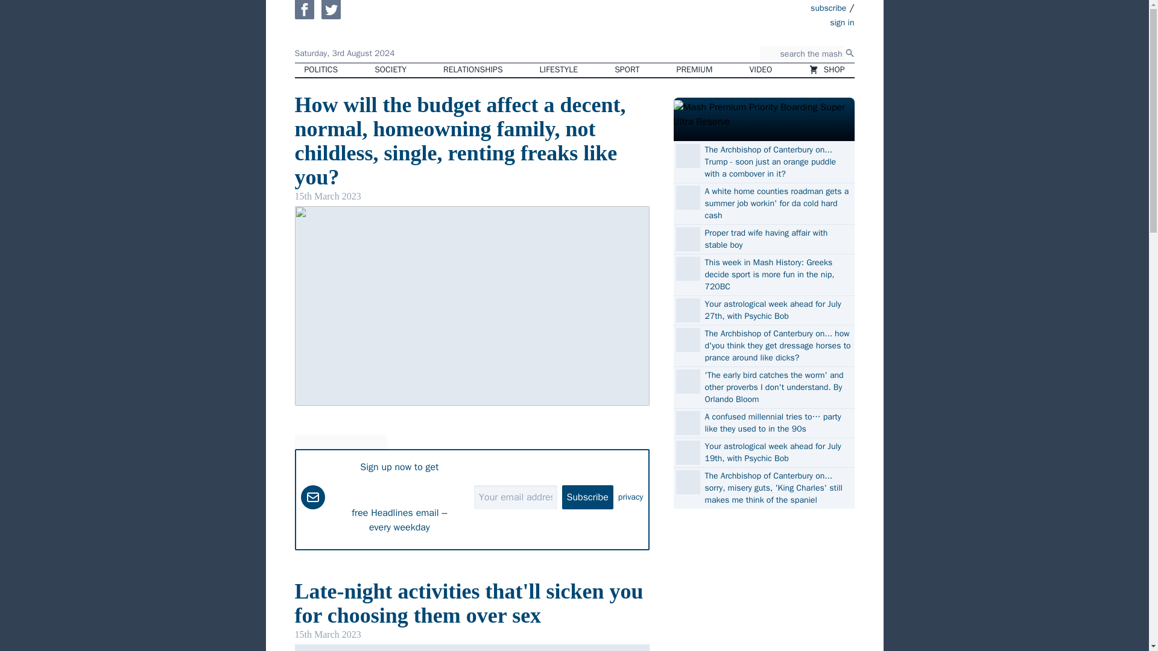 Image resolution: width=1158 pixels, height=651 pixels. Describe the element at coordinates (777, 453) in the screenshot. I see `Your astrological week ahead for July 19th, with Psychic Bob` at that location.